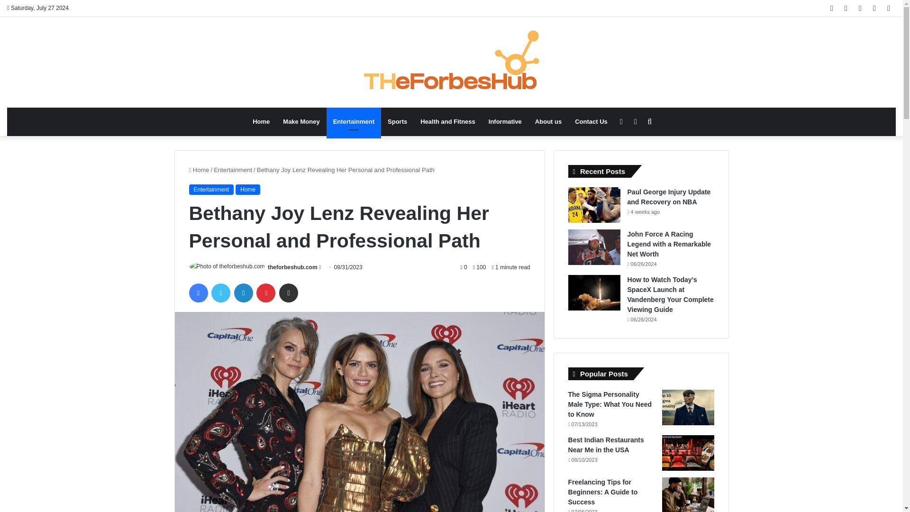  What do you see at coordinates (266, 293) in the screenshot?
I see `Pinterest` at bounding box center [266, 293].